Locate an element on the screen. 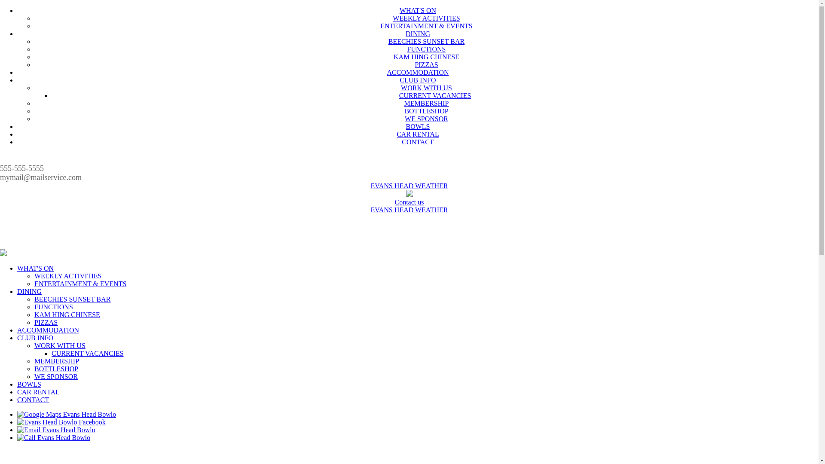  ENTERTAINMENT & EVENTS is located at coordinates (426, 26).